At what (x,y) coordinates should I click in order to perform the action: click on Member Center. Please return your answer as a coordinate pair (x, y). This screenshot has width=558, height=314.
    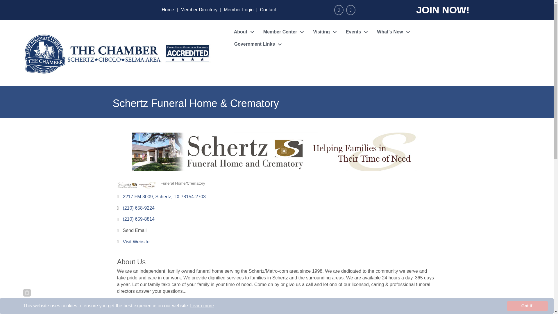
    Looking at the image, I should click on (282, 32).